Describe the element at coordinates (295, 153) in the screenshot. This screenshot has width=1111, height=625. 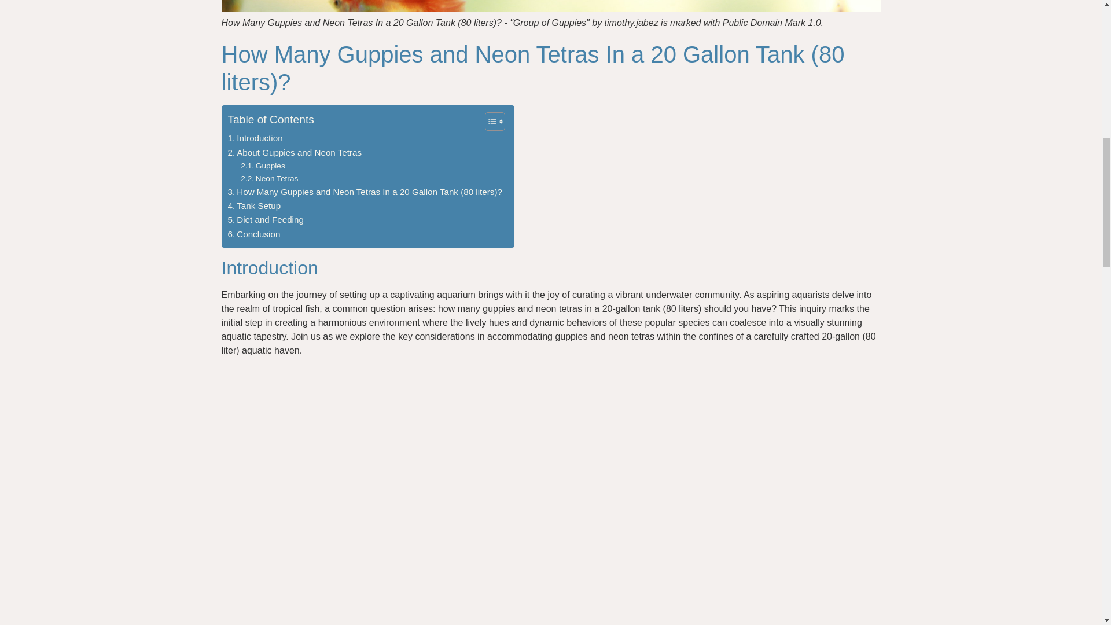
I see `About Guppies and Neon Tetras` at that location.